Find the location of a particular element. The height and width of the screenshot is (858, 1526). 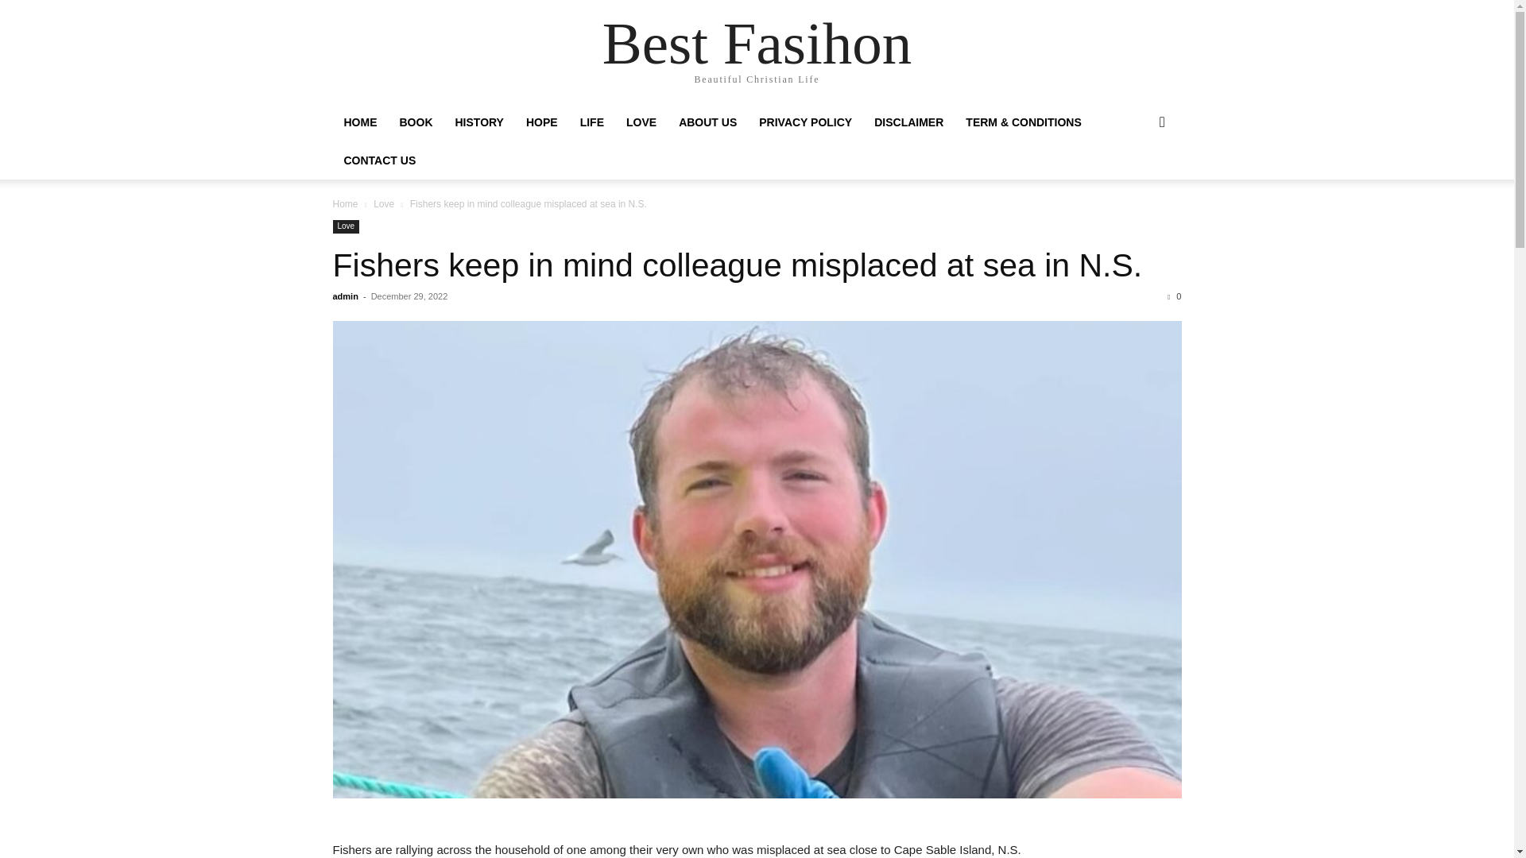

LIFE is located at coordinates (591, 122).